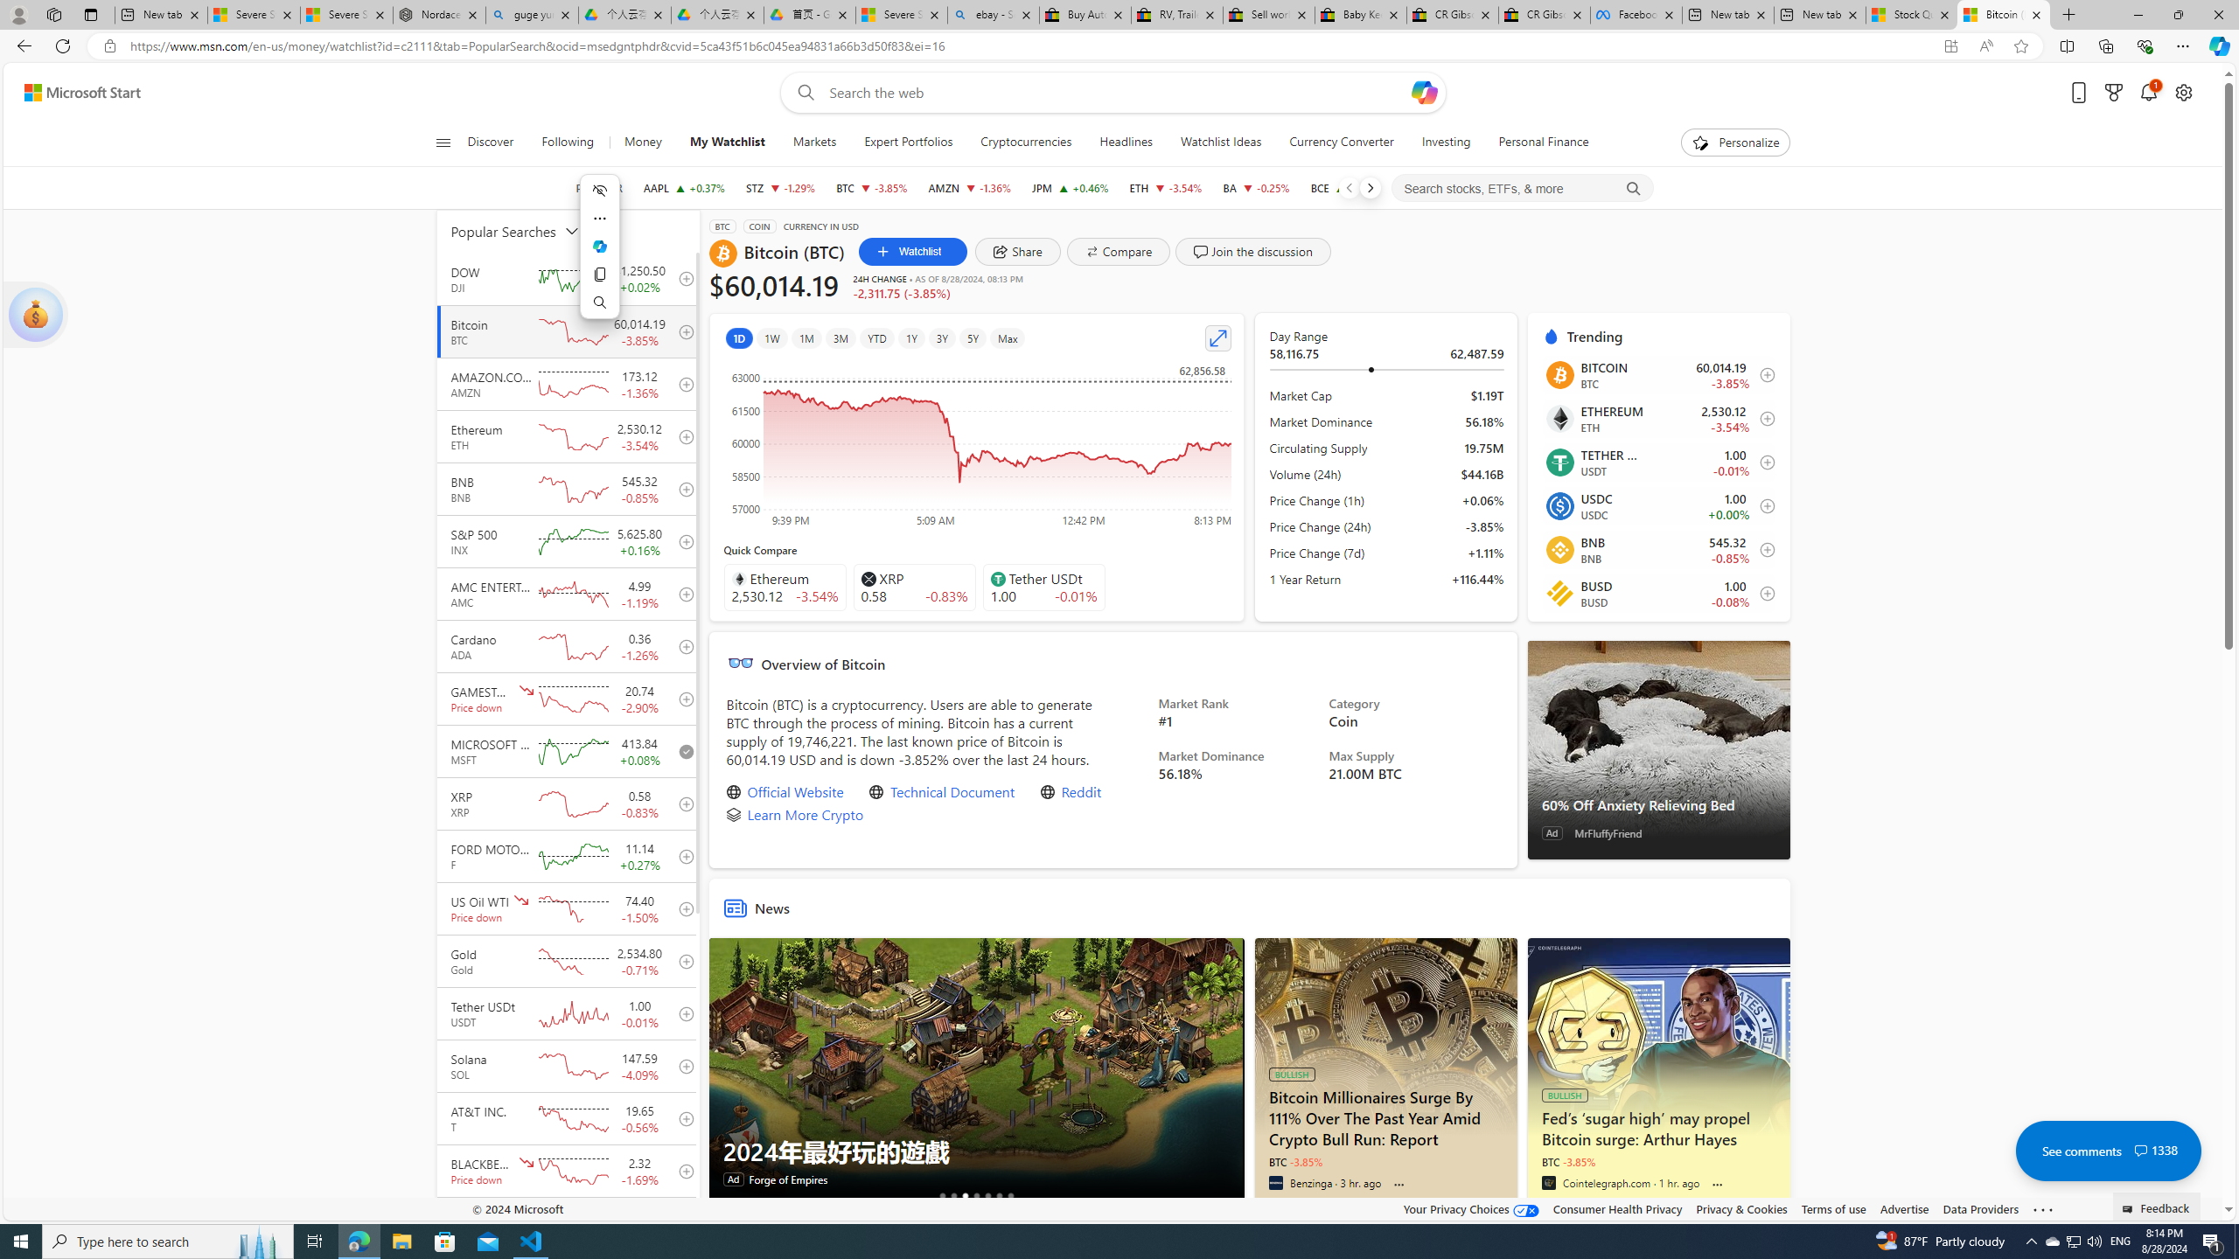 This screenshot has height=1259, width=2239. What do you see at coordinates (1740, 1208) in the screenshot?
I see `Privacy & Cookies` at bounding box center [1740, 1208].